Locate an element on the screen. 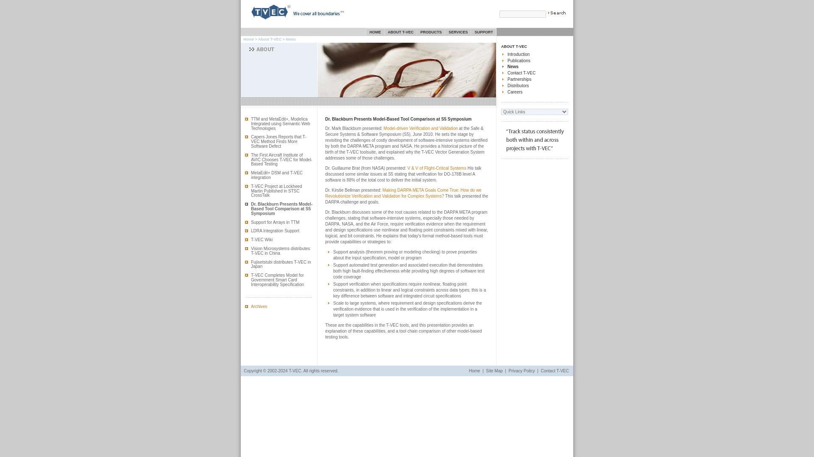  LDRA Integration Support is located at coordinates (275, 231).